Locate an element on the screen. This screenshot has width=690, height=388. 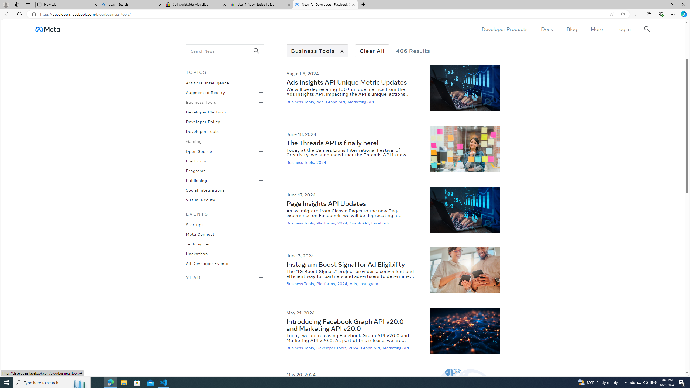
Developer Tools, is located at coordinates (332, 348).